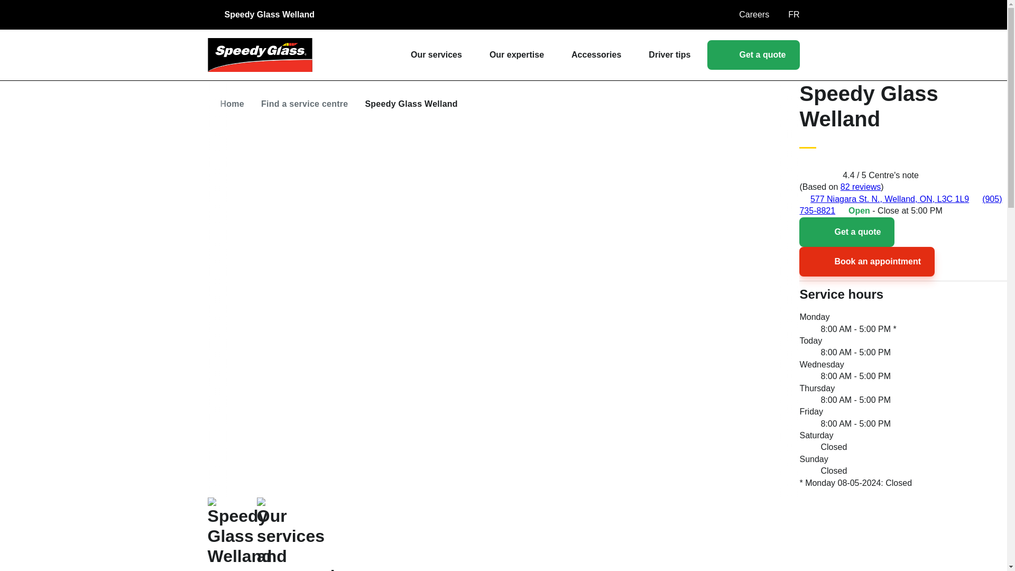 This screenshot has height=571, width=1015. What do you see at coordinates (442, 54) in the screenshot?
I see `Our services` at bounding box center [442, 54].